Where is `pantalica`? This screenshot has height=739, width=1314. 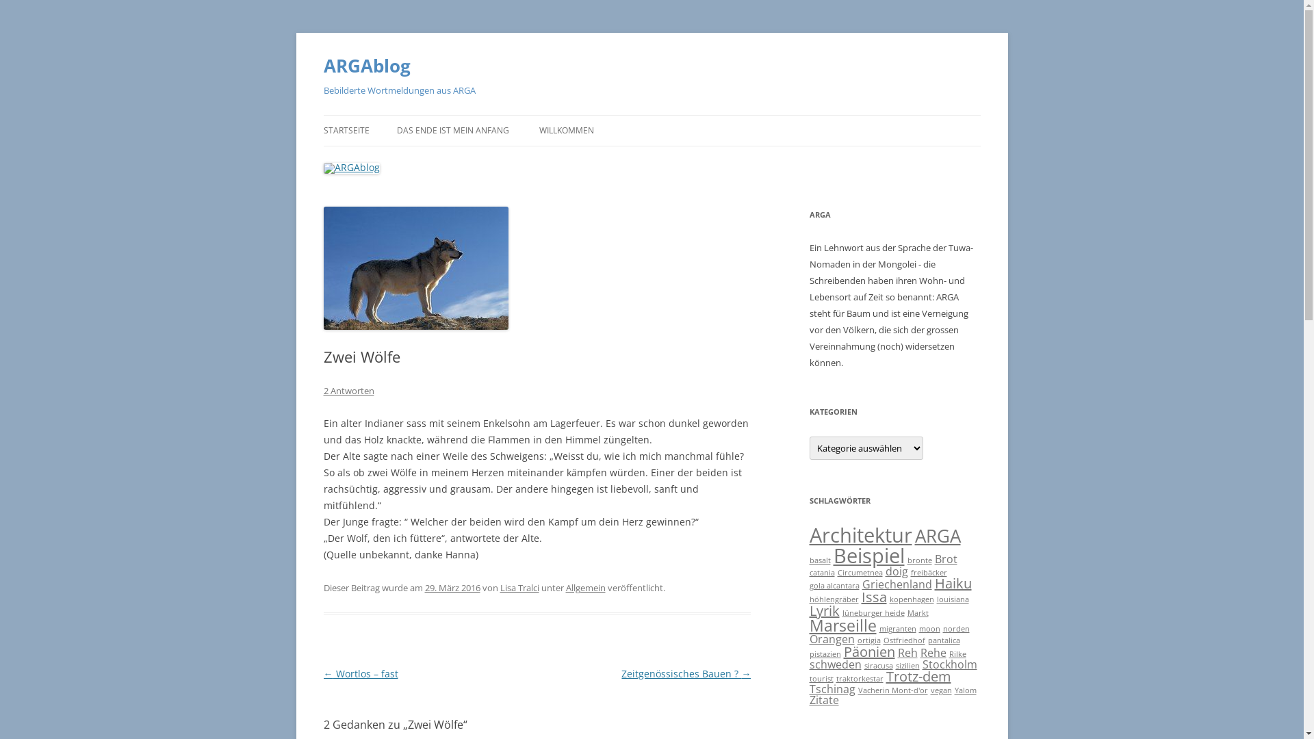
pantalica is located at coordinates (944, 640).